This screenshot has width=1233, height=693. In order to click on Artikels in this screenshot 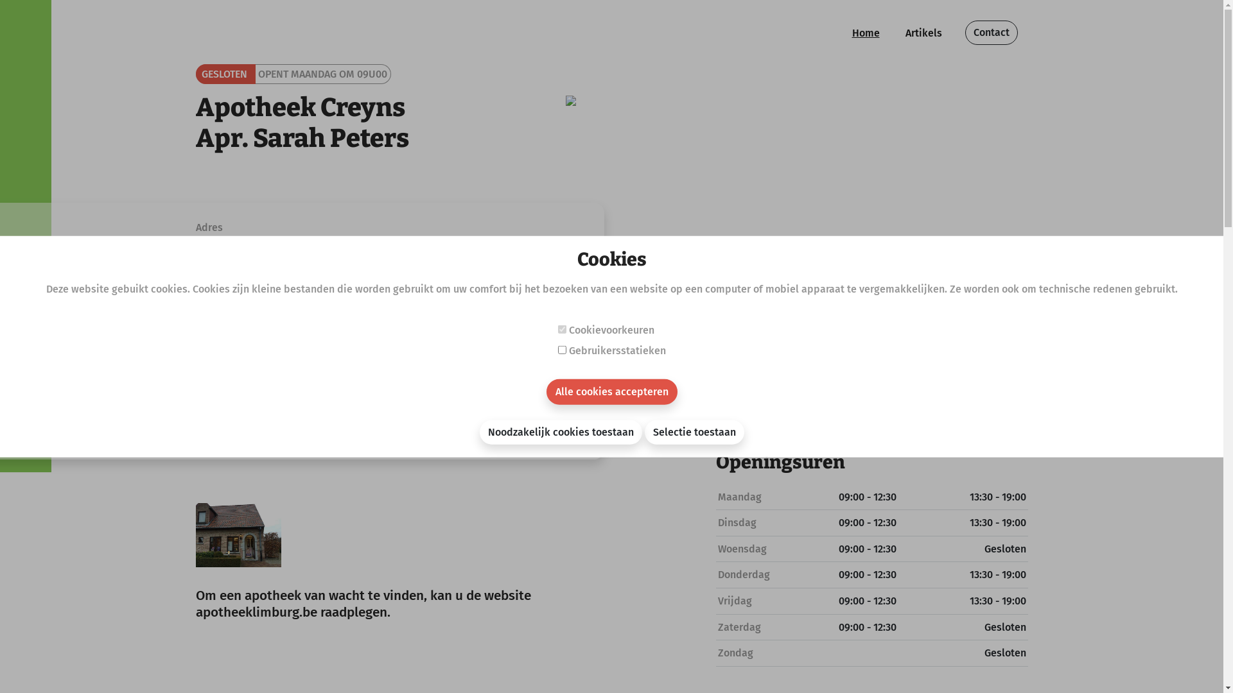, I will do `click(923, 33)`.